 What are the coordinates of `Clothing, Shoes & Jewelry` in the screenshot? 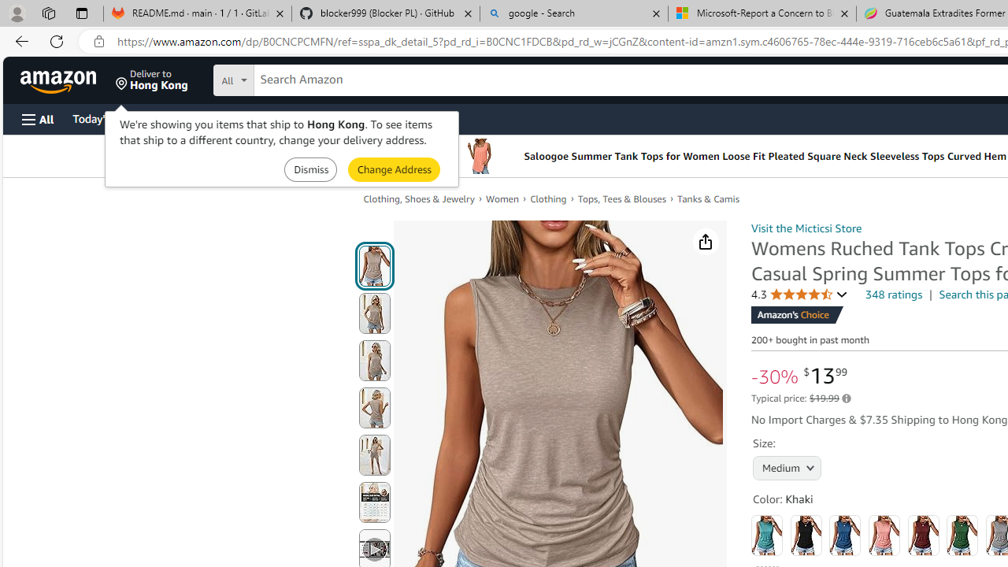 It's located at (418, 198).